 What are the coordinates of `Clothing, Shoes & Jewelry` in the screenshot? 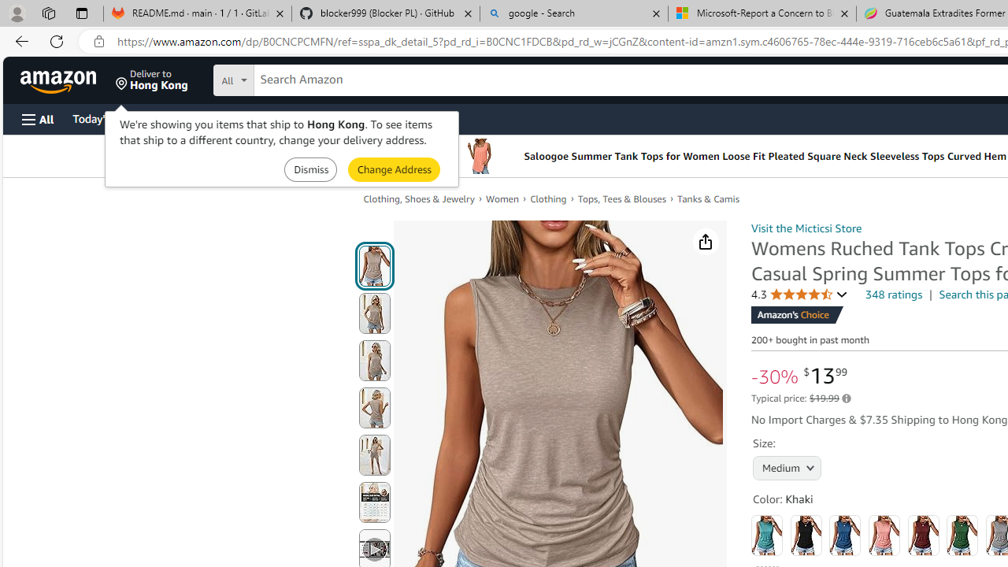 It's located at (418, 198).